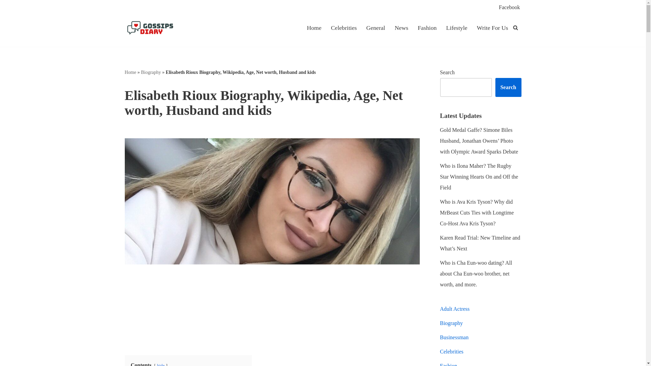  Describe the element at coordinates (5, 14) in the screenshot. I see `Skip to content` at that location.